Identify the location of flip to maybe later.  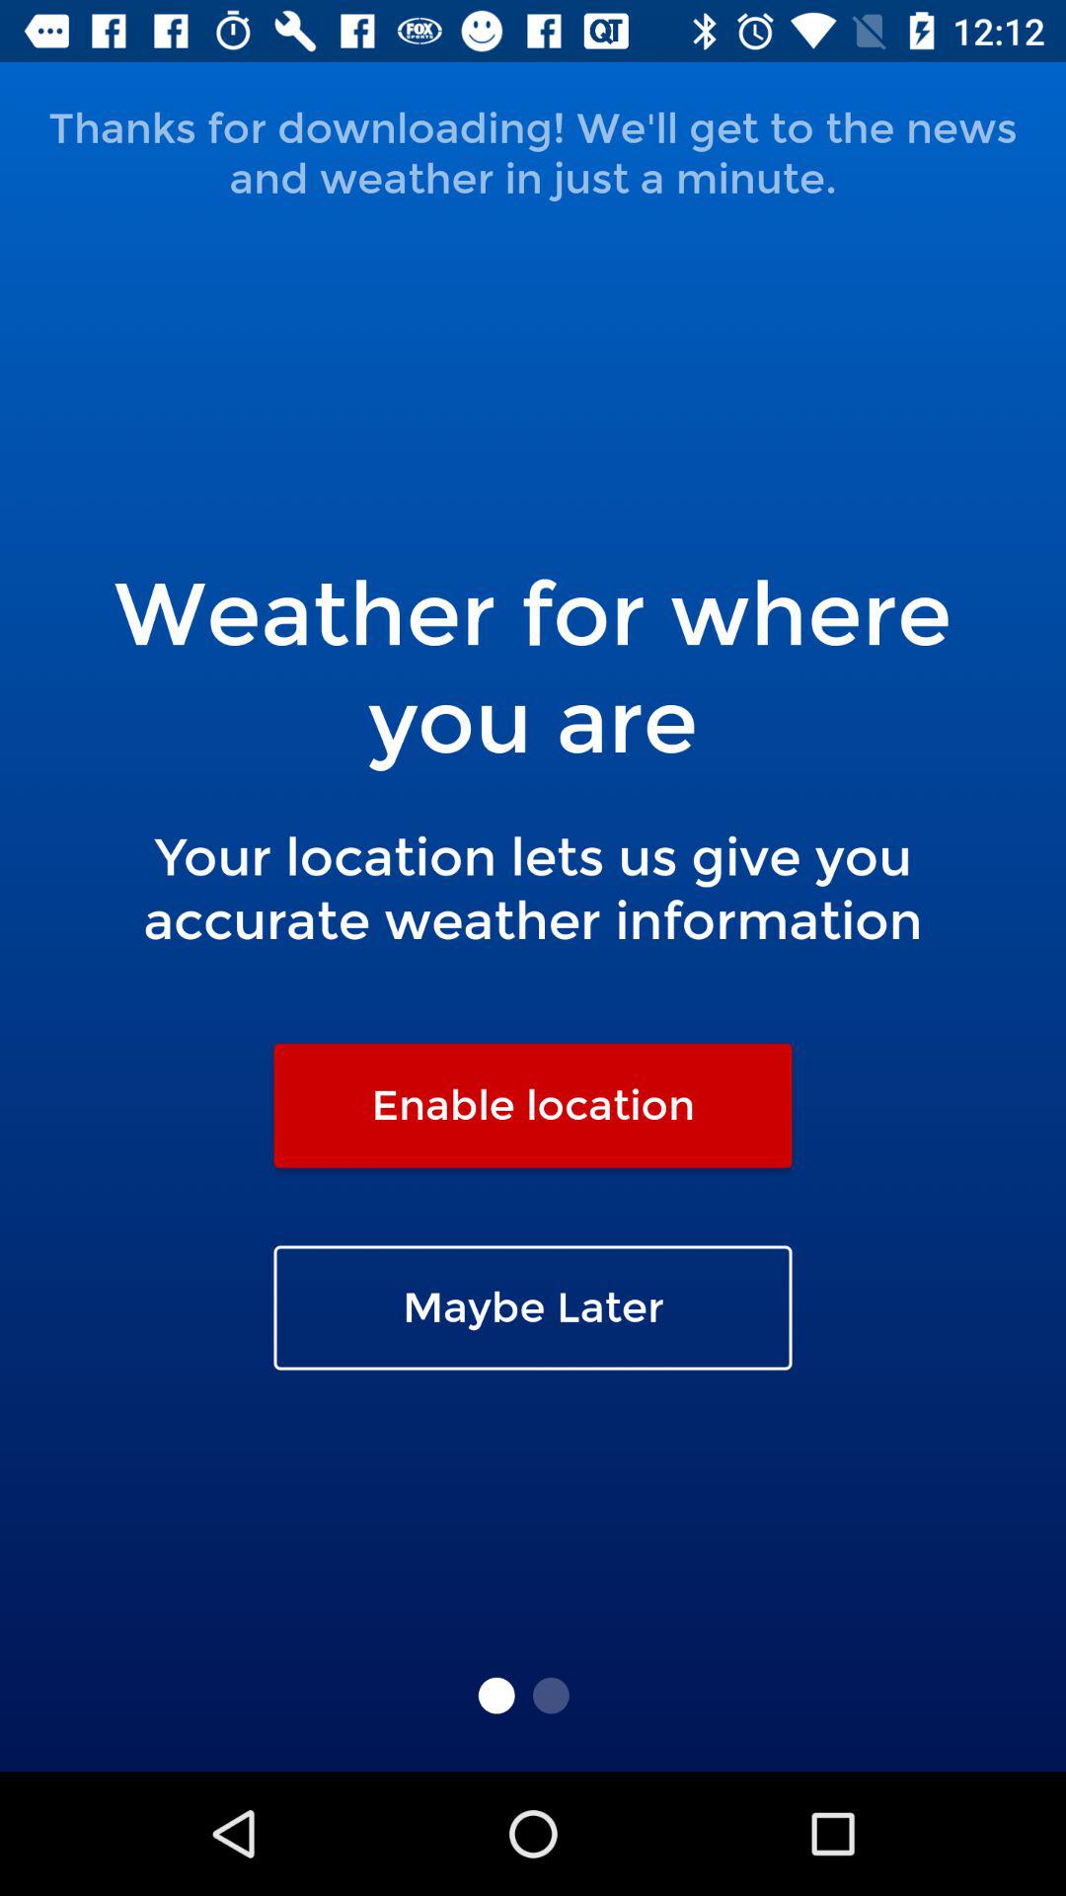
(533, 1307).